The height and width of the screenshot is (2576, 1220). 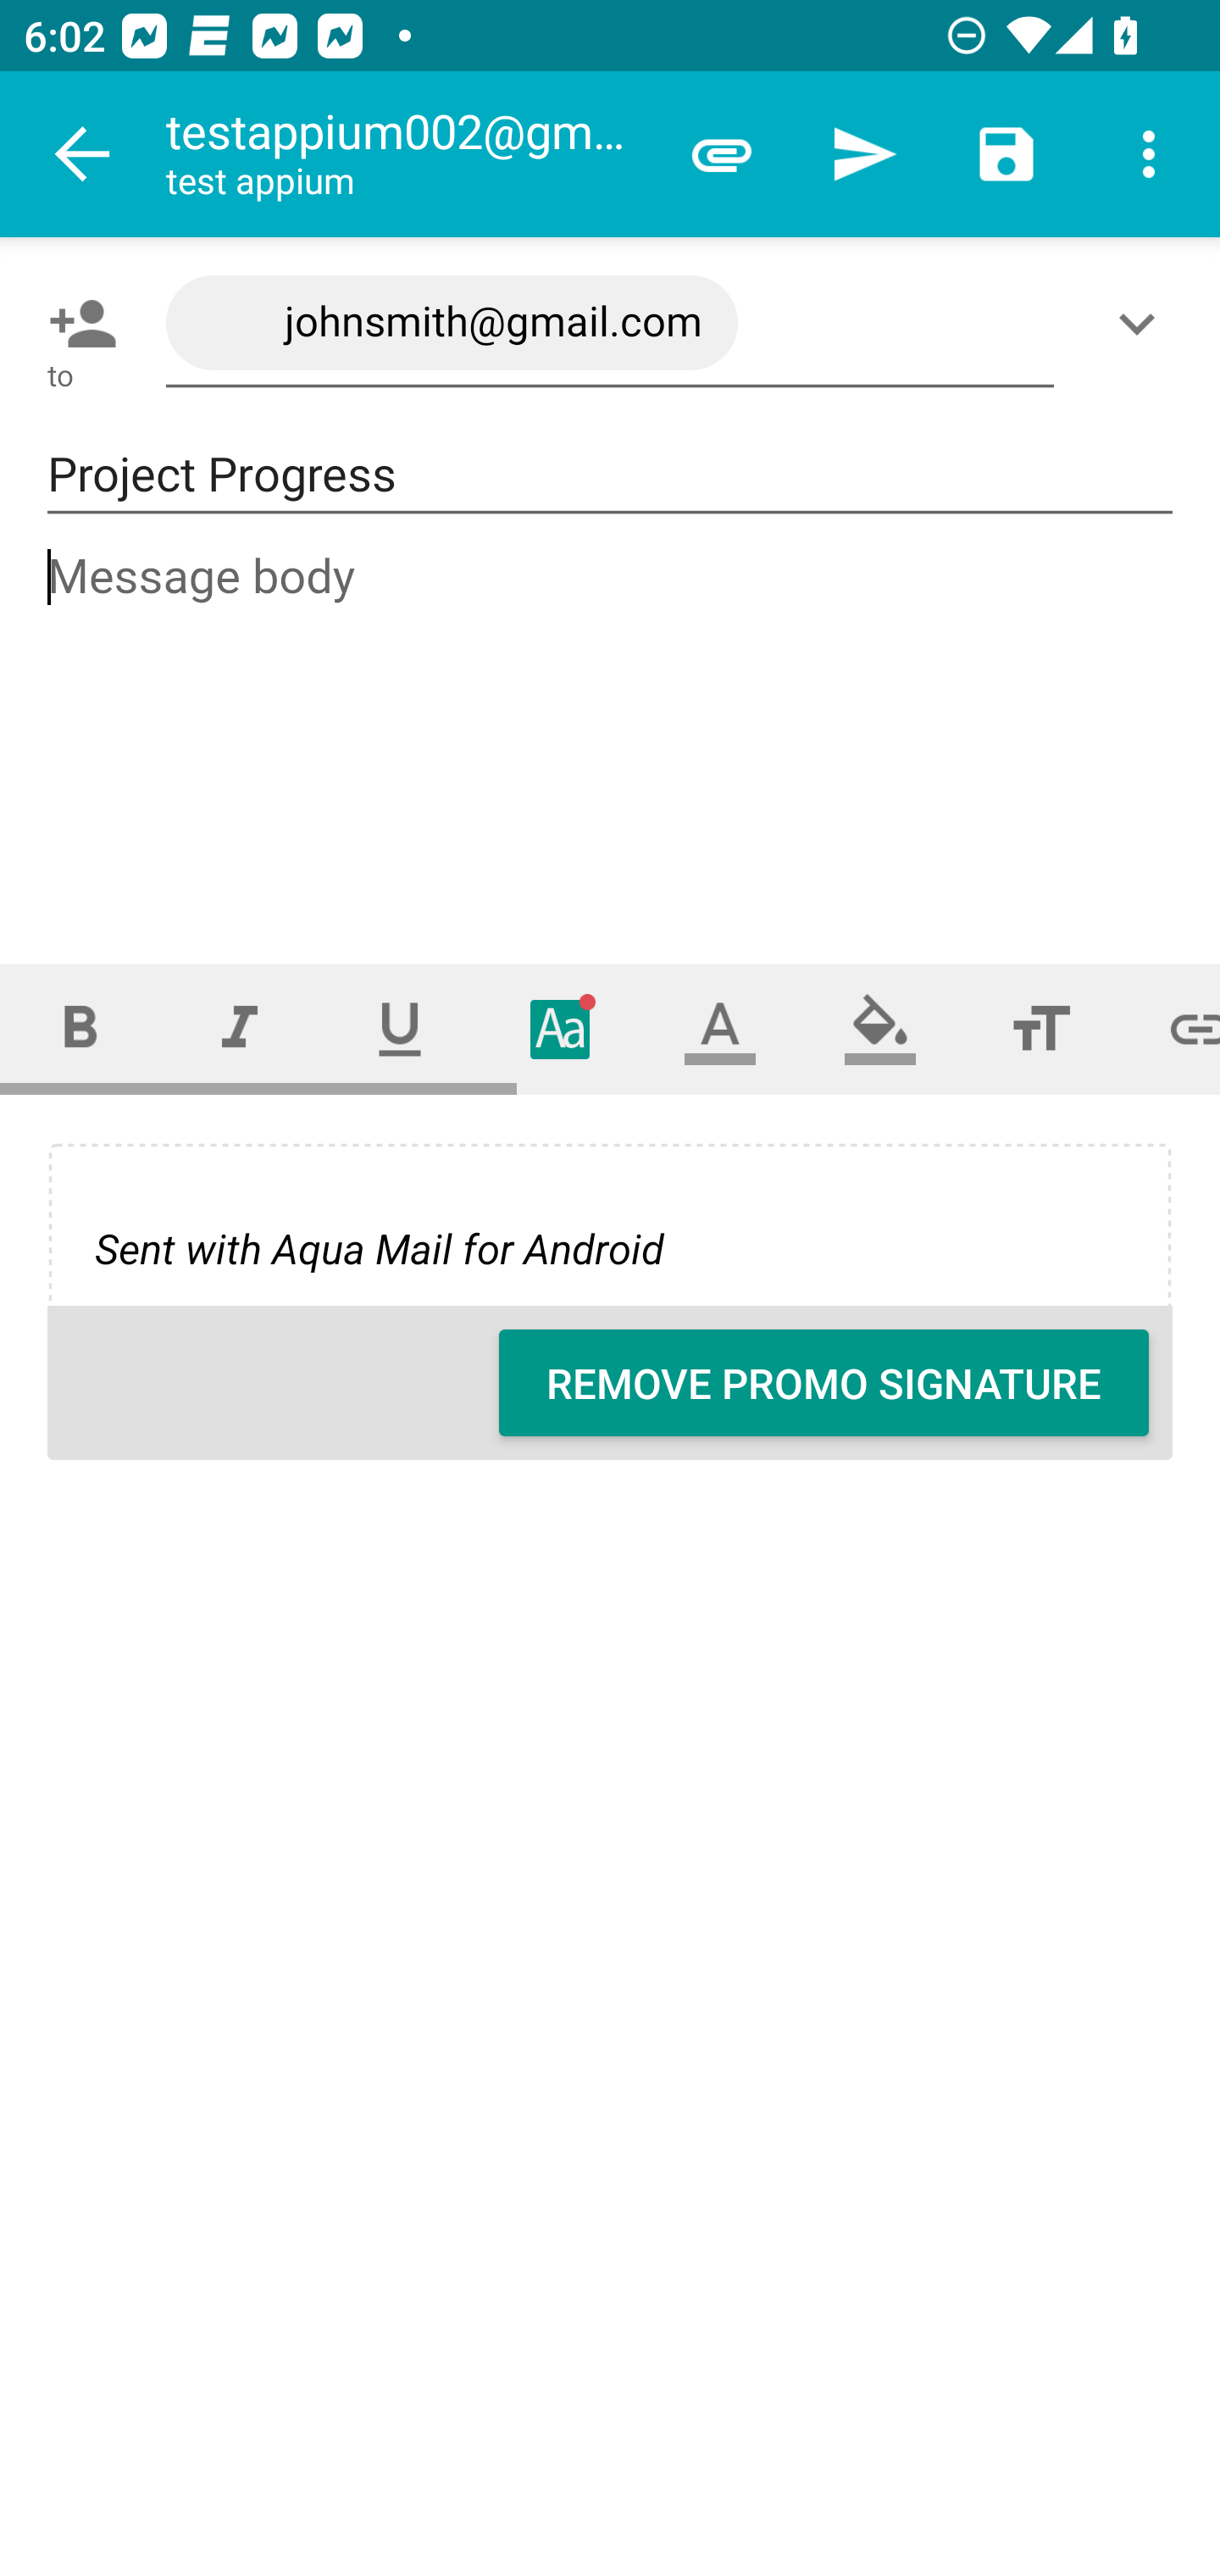 What do you see at coordinates (400, 1029) in the screenshot?
I see `Underline` at bounding box center [400, 1029].